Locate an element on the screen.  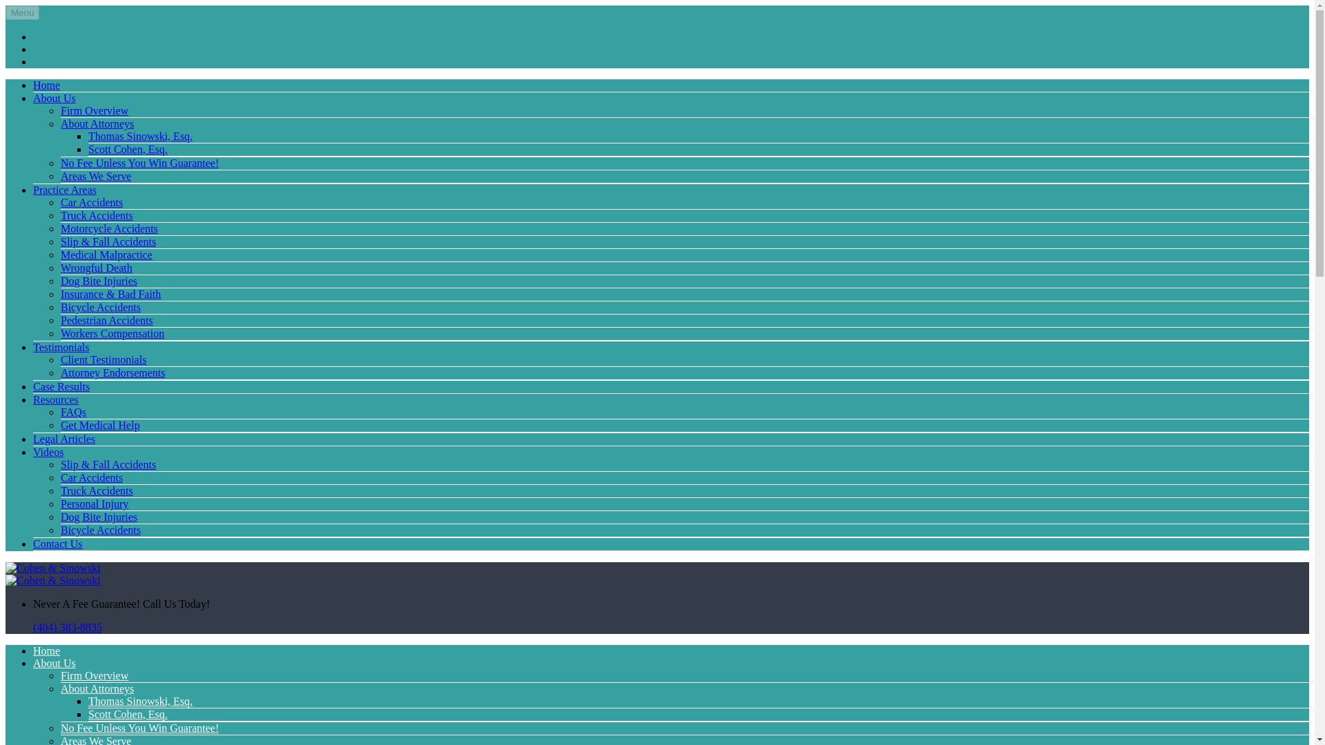
About Attorneys is located at coordinates (97, 123).